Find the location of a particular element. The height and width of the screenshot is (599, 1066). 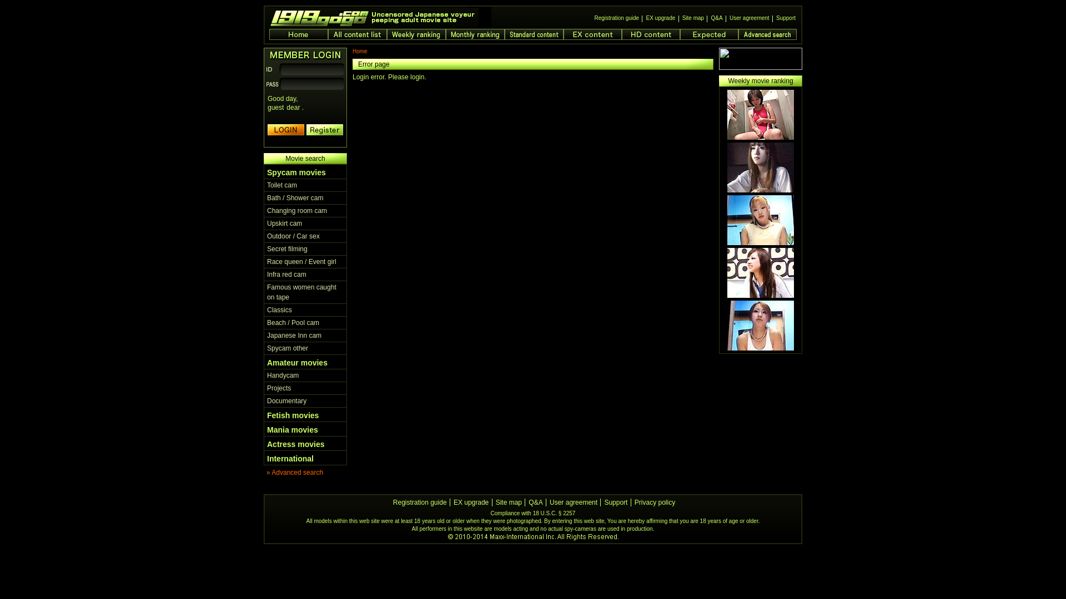

Mania movies is located at coordinates (293, 430).